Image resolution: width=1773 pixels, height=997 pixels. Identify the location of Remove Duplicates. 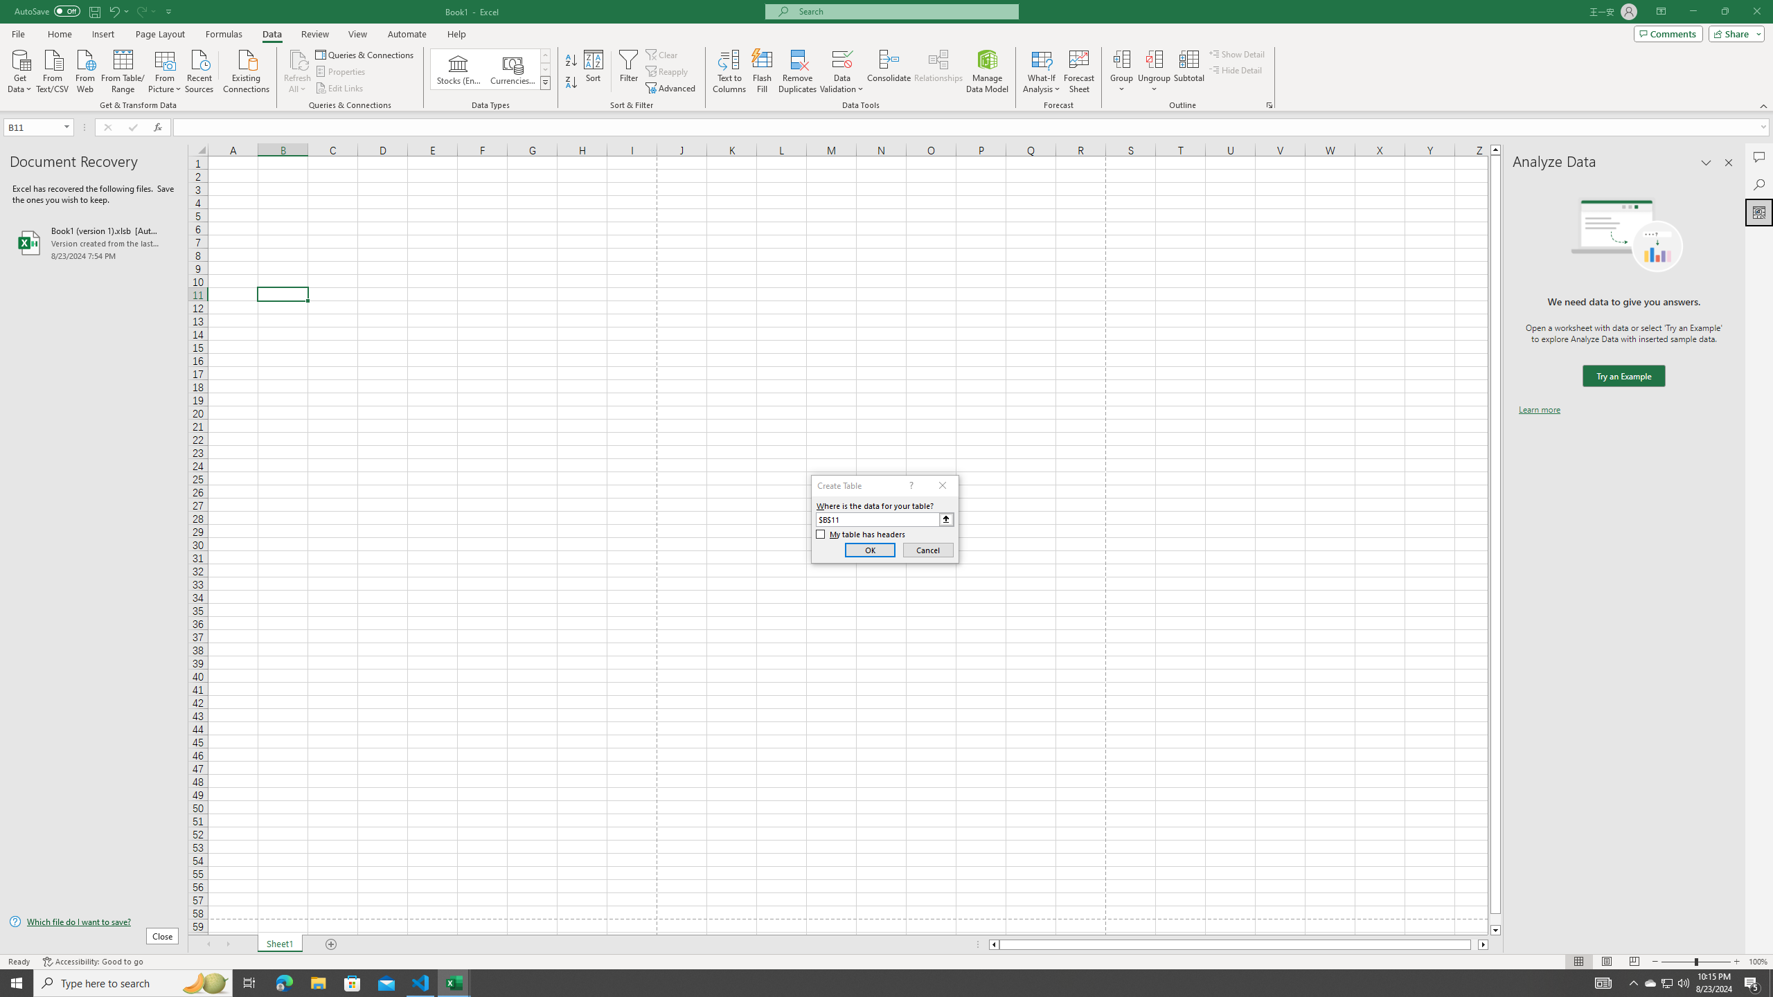
(798, 71).